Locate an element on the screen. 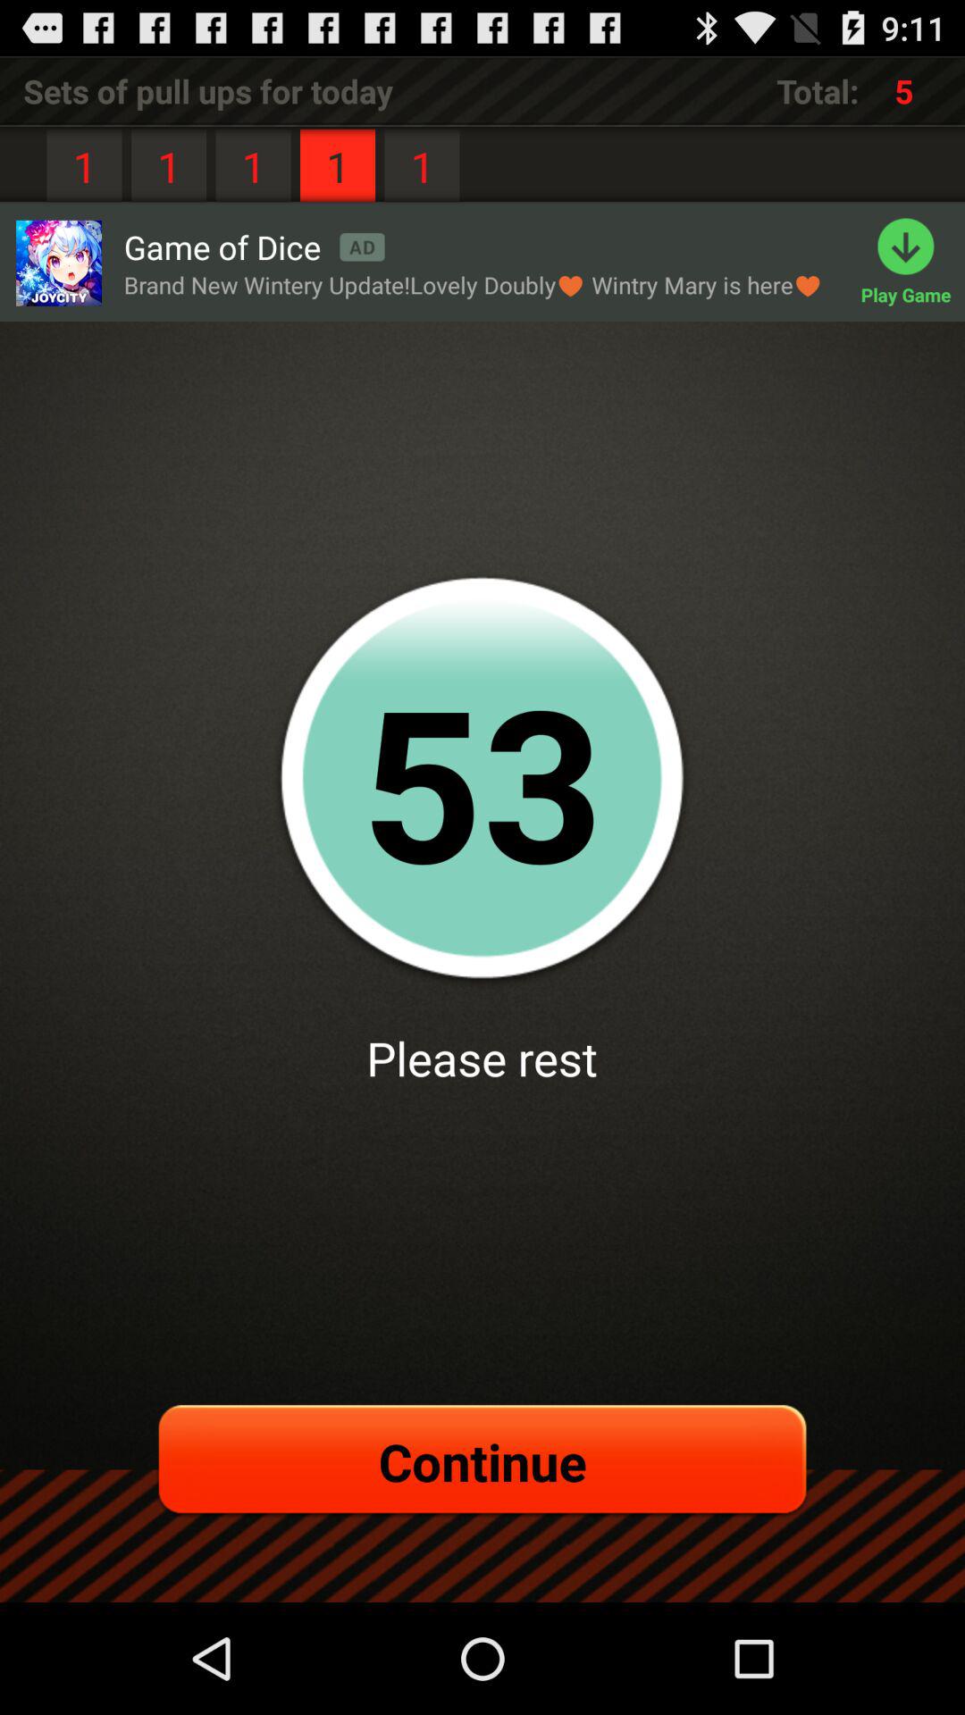 This screenshot has width=965, height=1715. choose game of dice icon is located at coordinates (254, 247).